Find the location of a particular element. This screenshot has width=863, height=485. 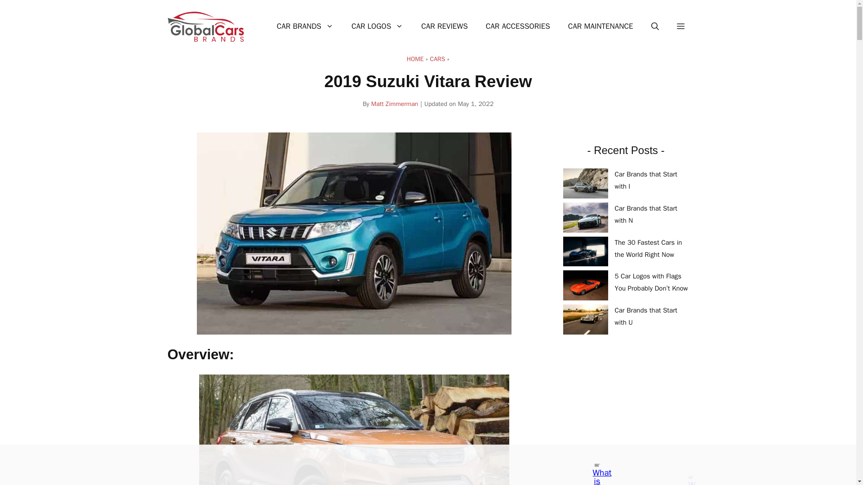

CAR MAINTENANCE is located at coordinates (601, 26).